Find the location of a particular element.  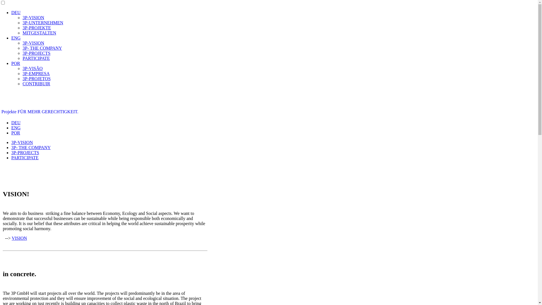

3P-VISION is located at coordinates (22, 142).